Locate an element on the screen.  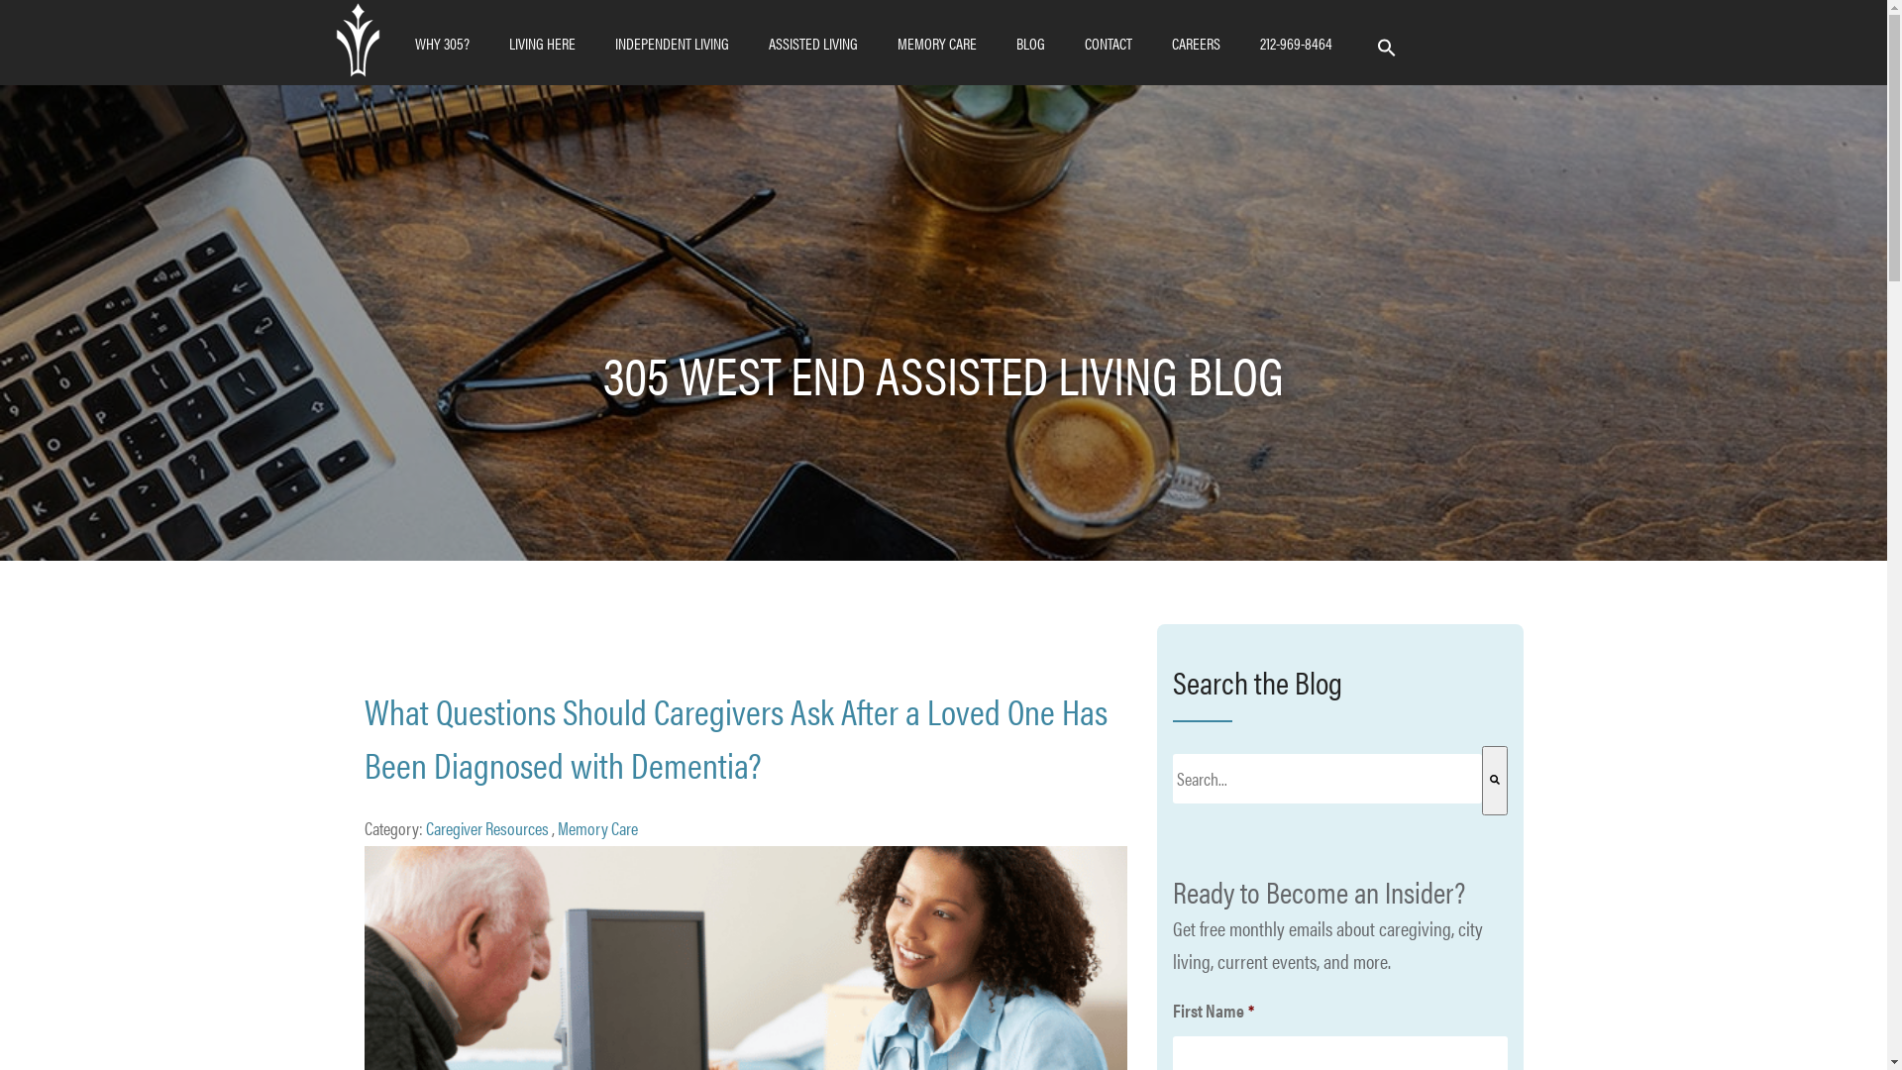
212-969-8464 is located at coordinates (1296, 44).